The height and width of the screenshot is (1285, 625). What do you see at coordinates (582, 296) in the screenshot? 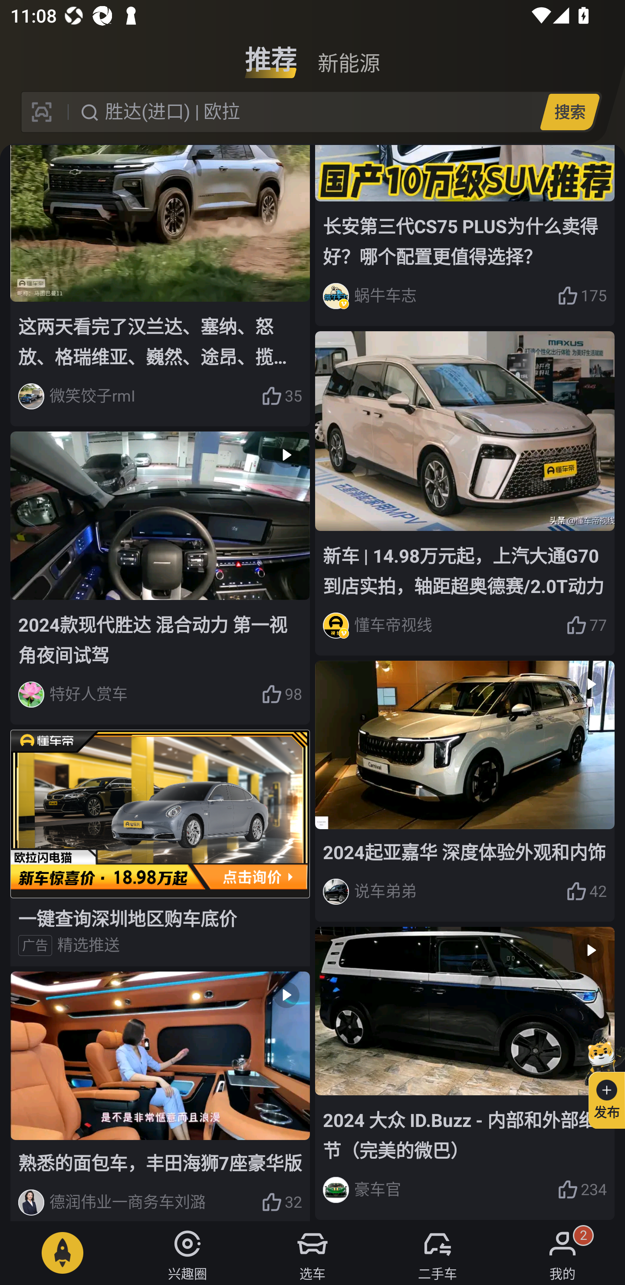
I see `175` at bounding box center [582, 296].